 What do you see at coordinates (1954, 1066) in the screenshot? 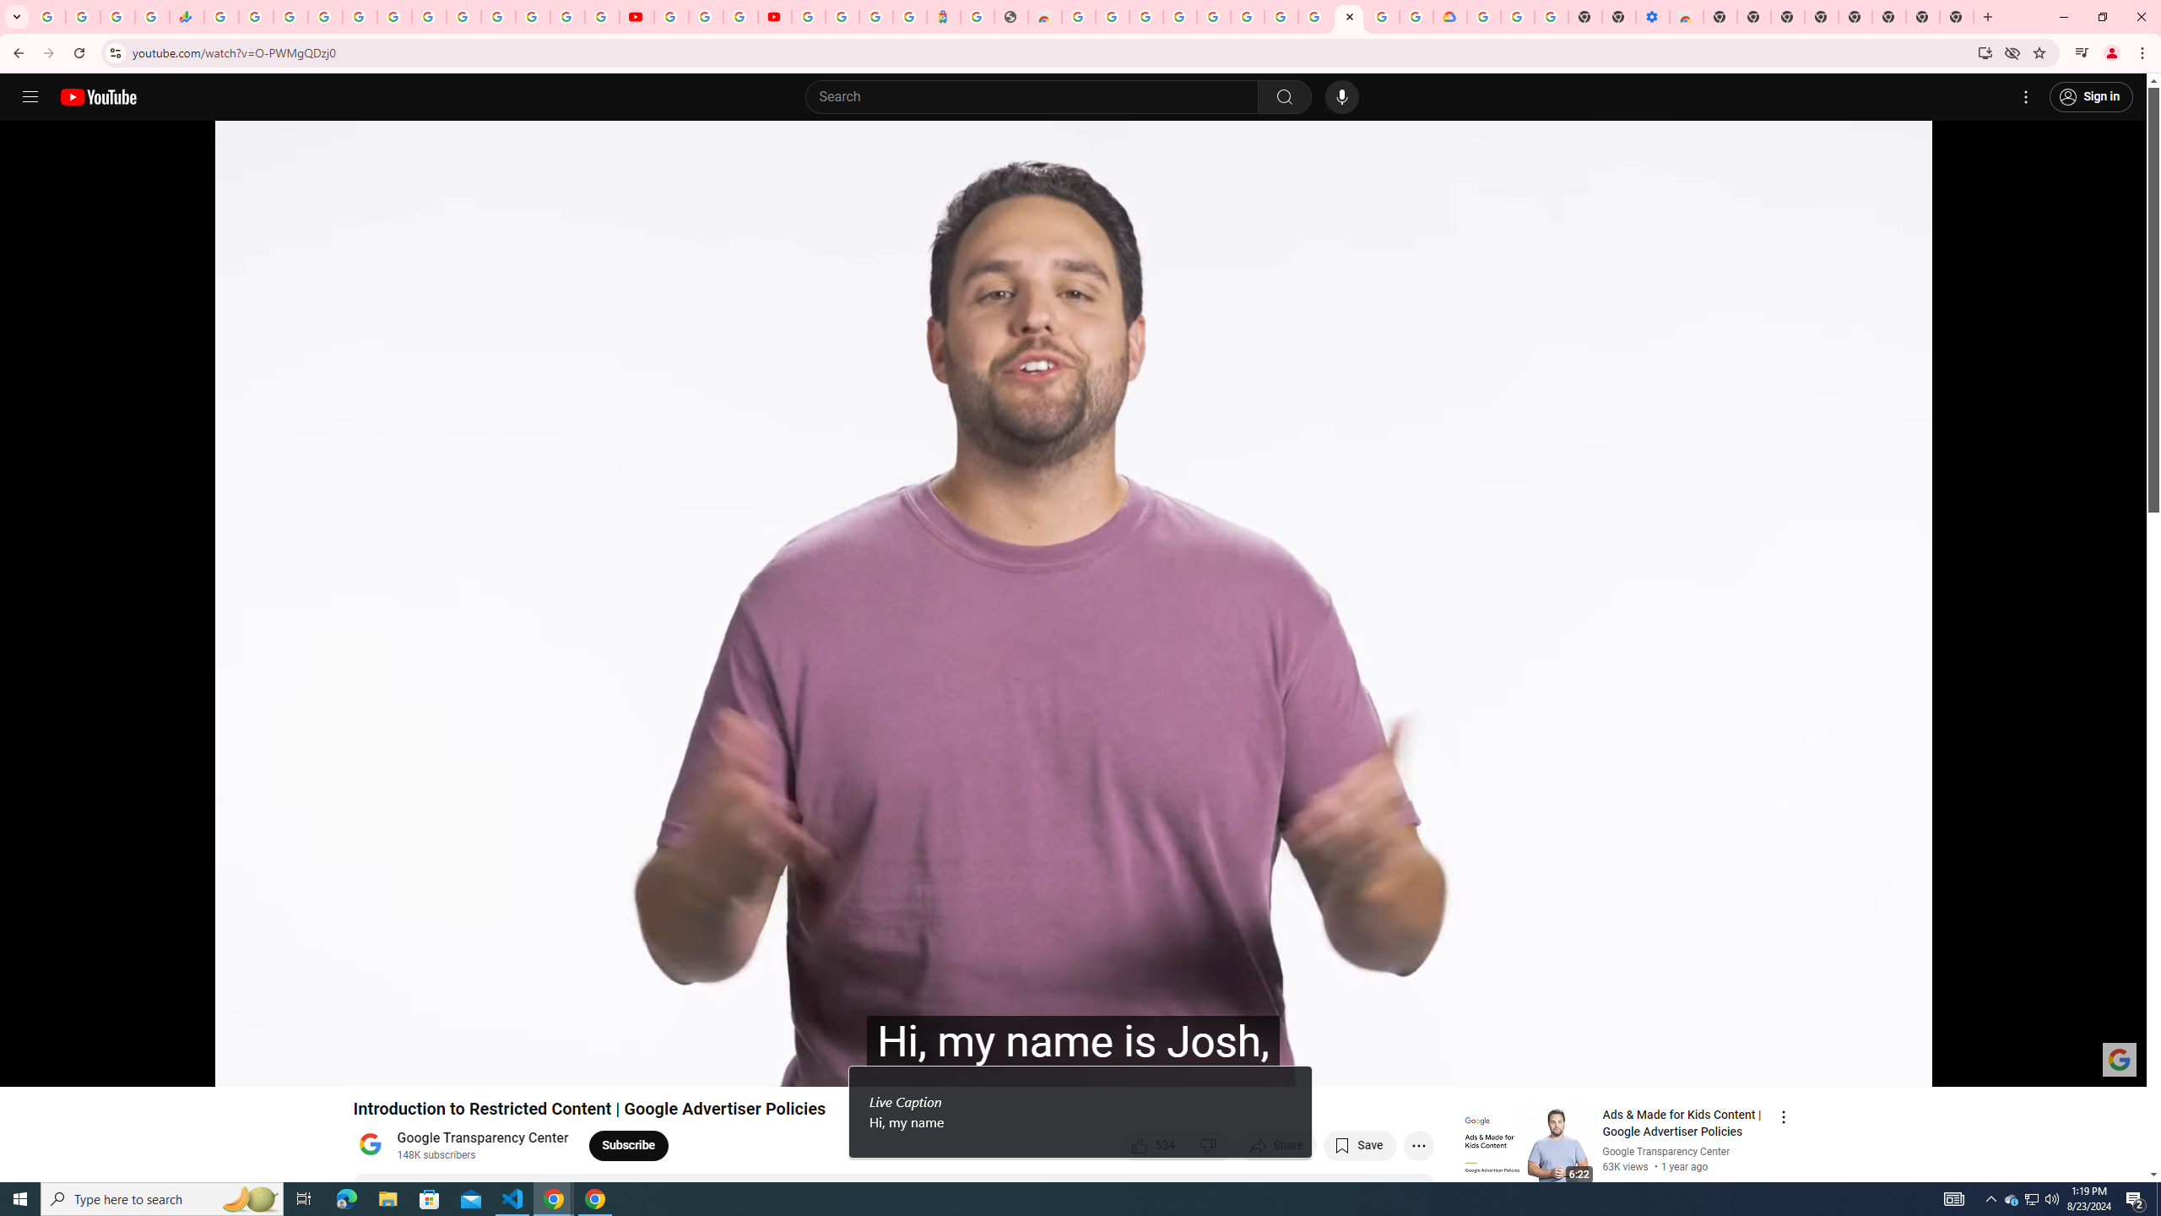
I see `Subtitles/closed captions unavailable` at bounding box center [1954, 1066].